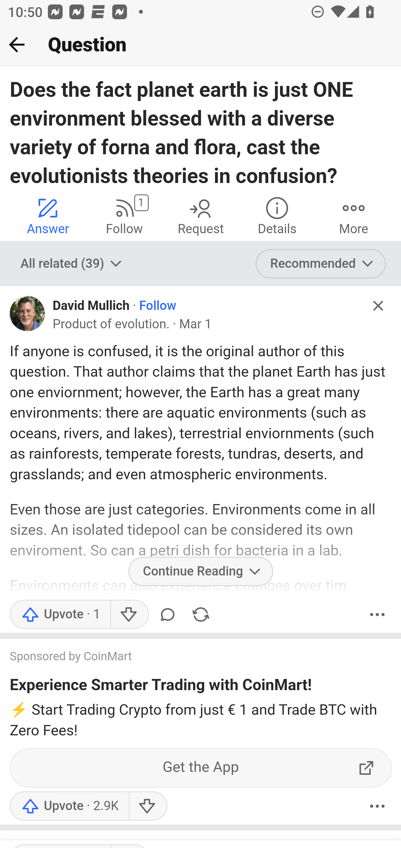  What do you see at coordinates (277, 215) in the screenshot?
I see `Details` at bounding box center [277, 215].